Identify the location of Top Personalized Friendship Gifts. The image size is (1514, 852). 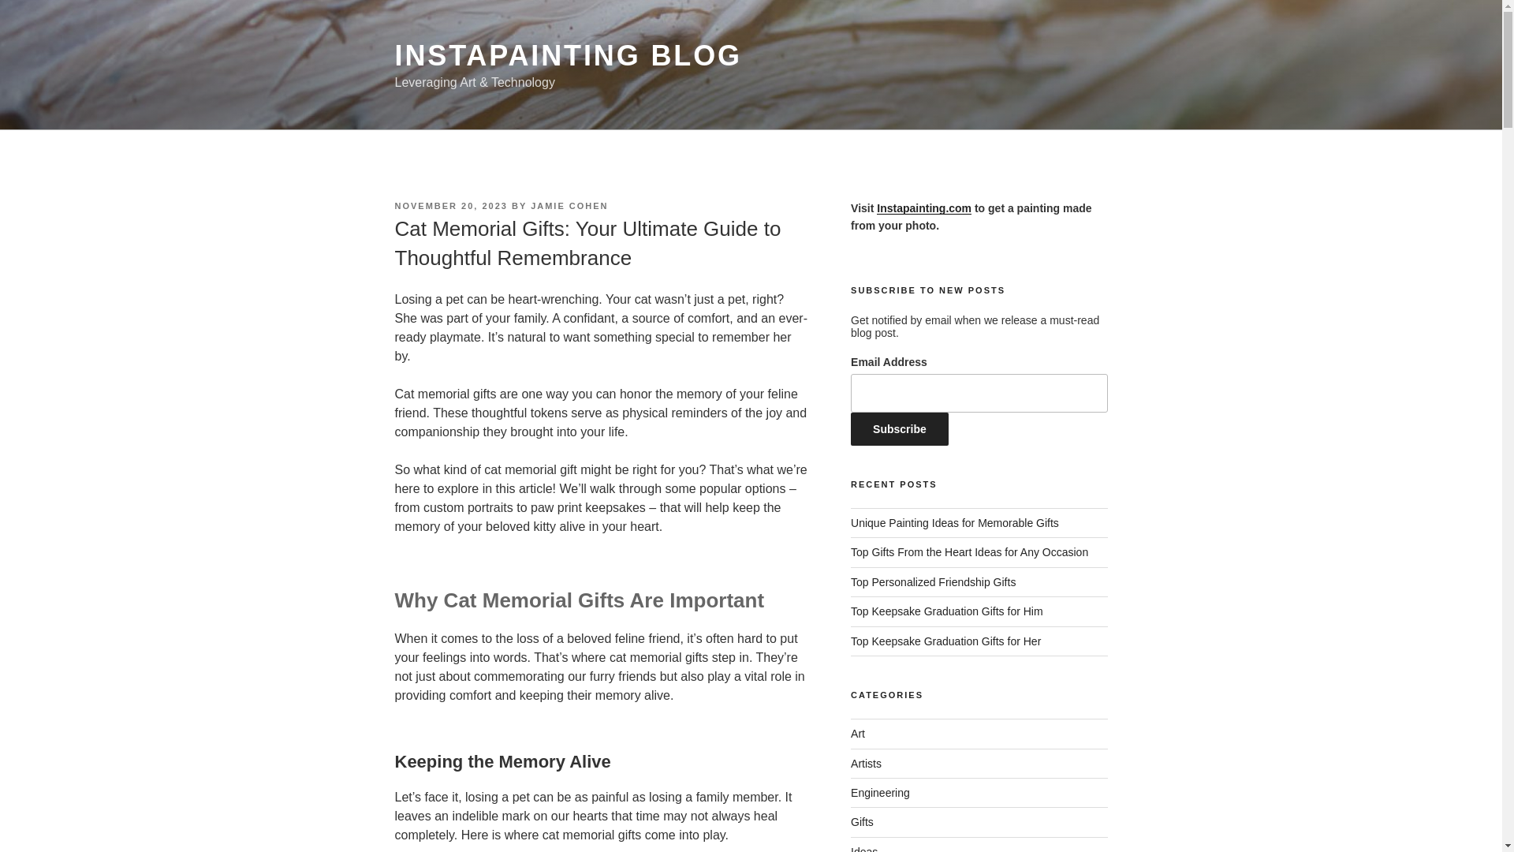
(934, 582).